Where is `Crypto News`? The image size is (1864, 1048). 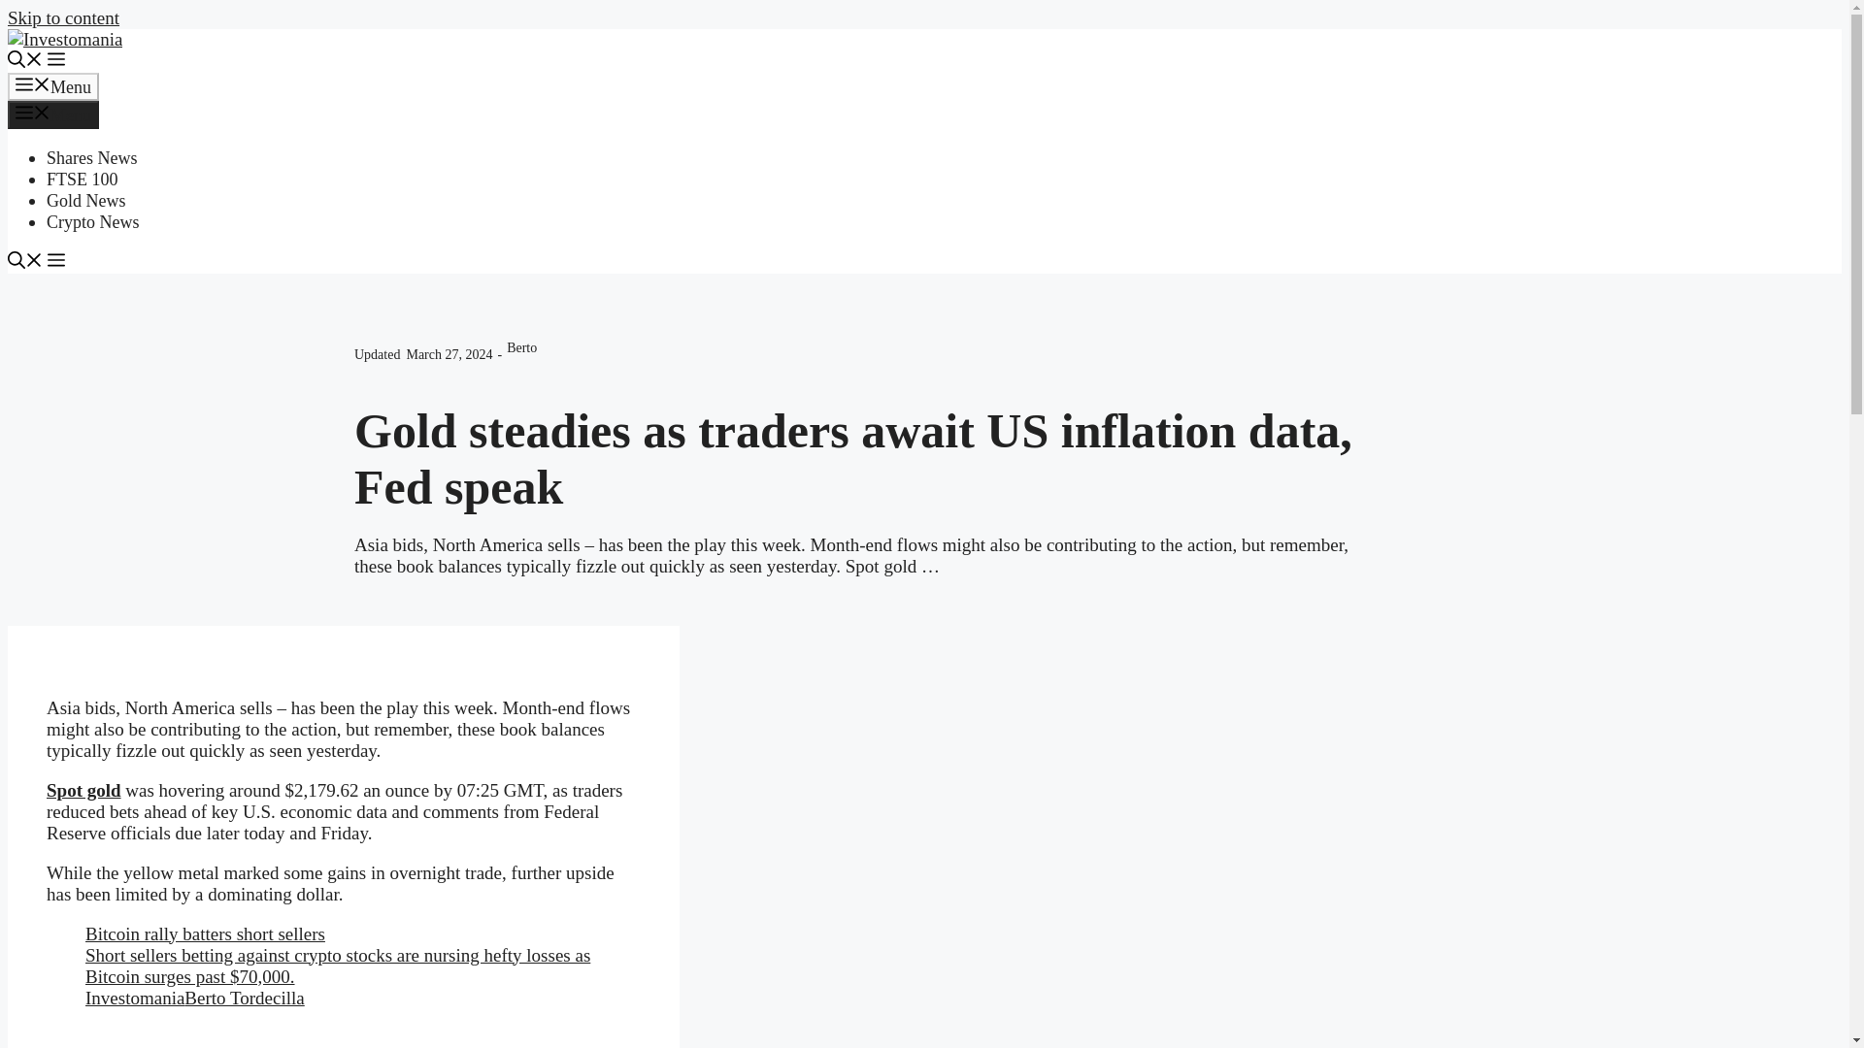 Crypto News is located at coordinates (93, 221).